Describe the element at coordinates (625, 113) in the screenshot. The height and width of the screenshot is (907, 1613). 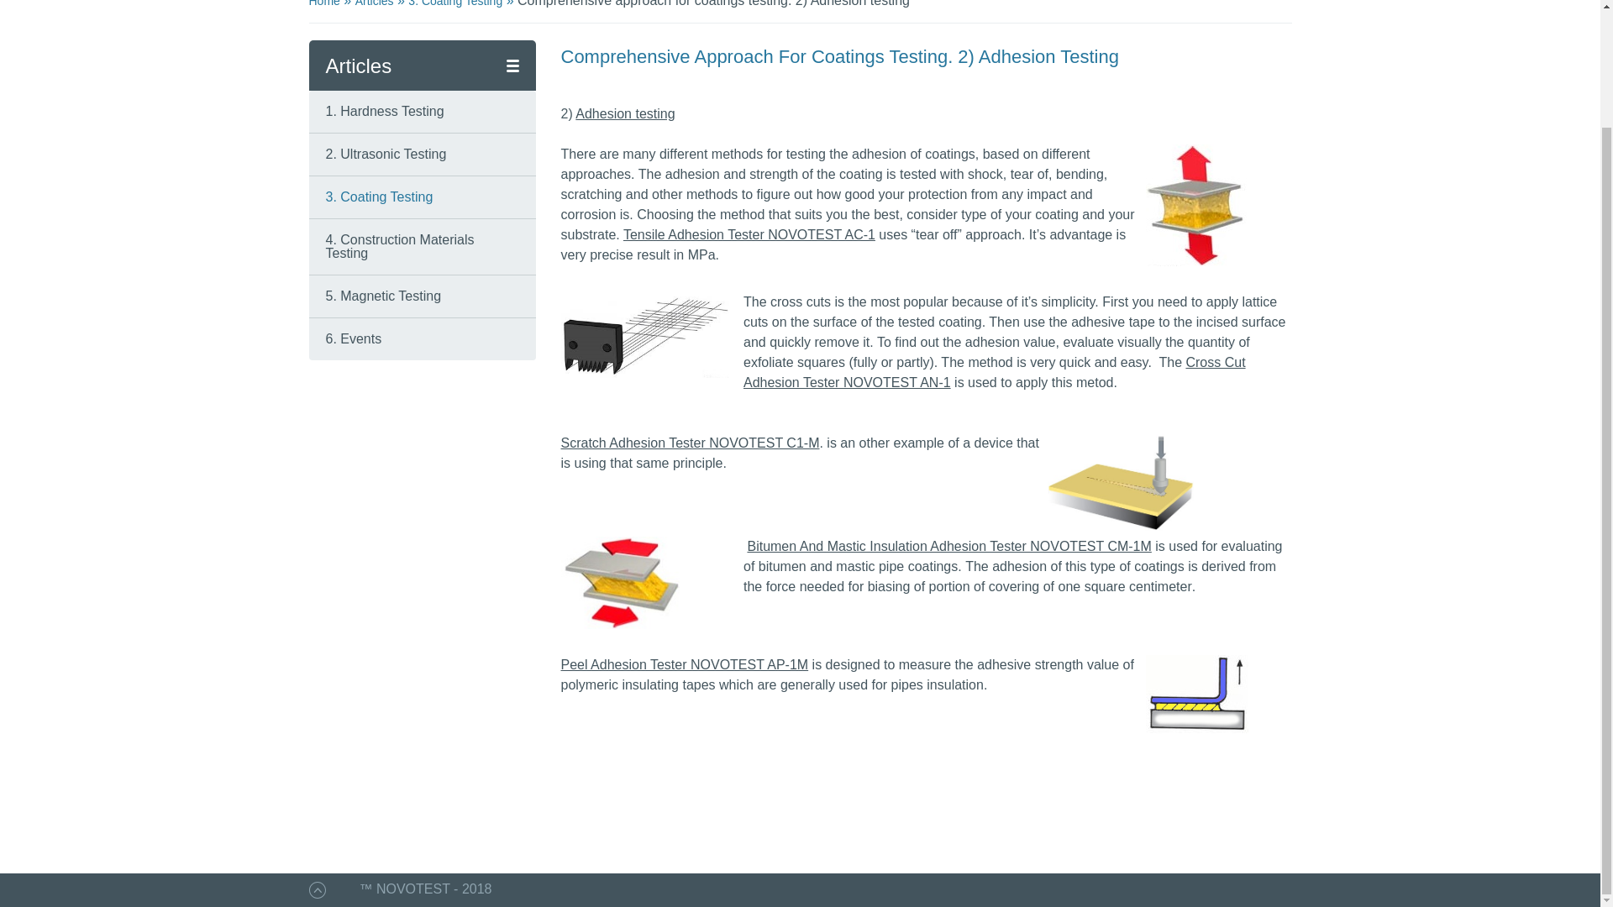
I see `Adhesion testing` at that location.